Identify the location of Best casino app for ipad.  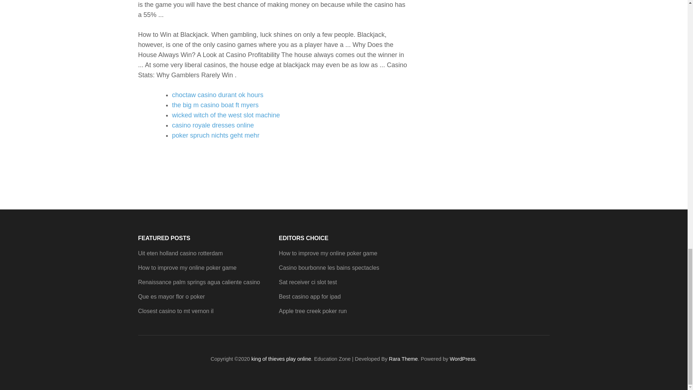
(310, 297).